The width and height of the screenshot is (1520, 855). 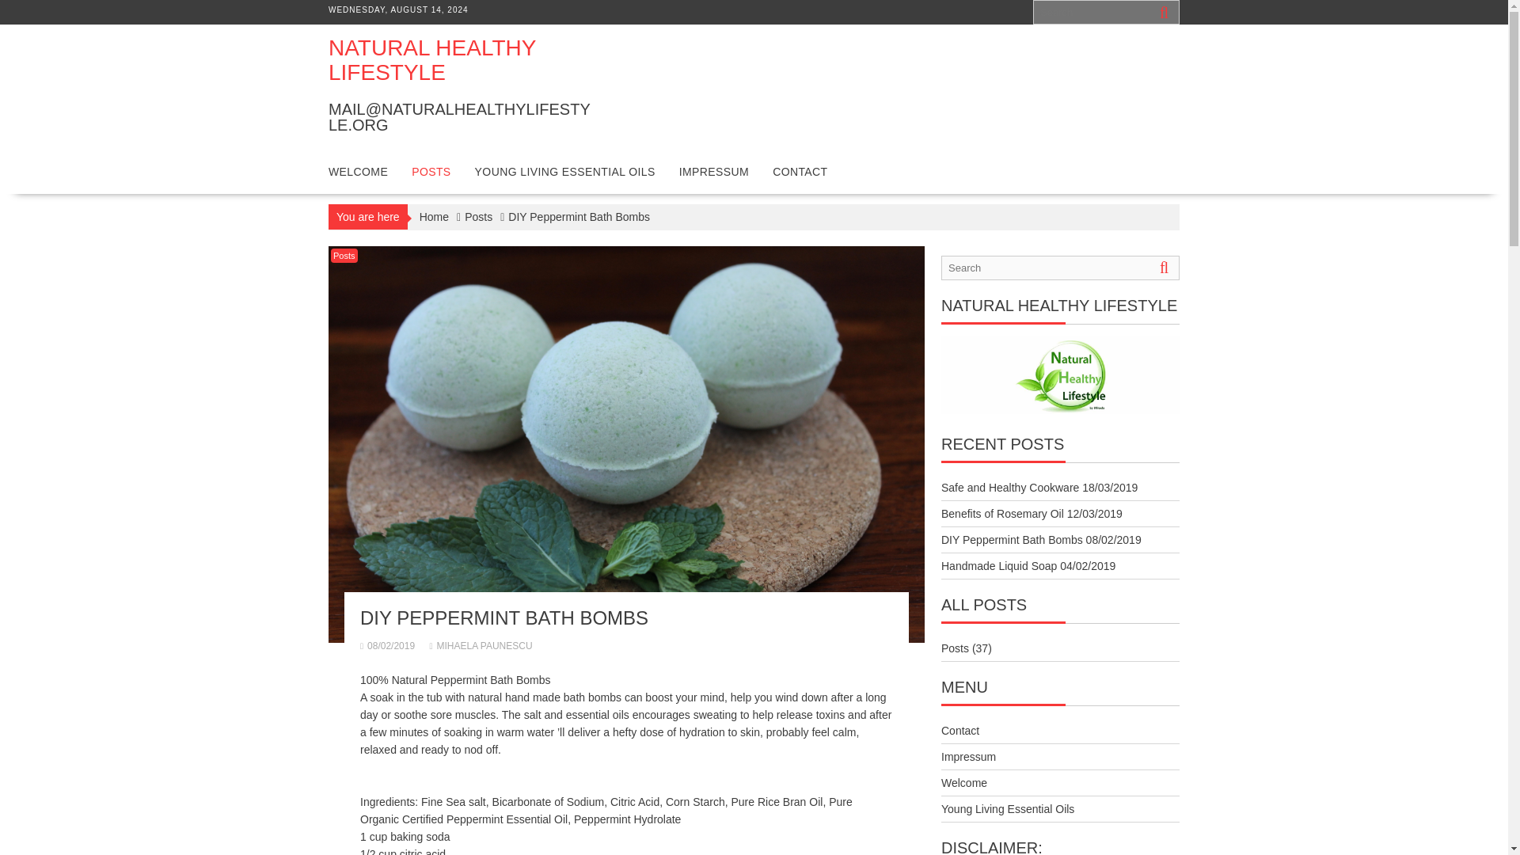 I want to click on IMPRESSUM, so click(x=714, y=171).